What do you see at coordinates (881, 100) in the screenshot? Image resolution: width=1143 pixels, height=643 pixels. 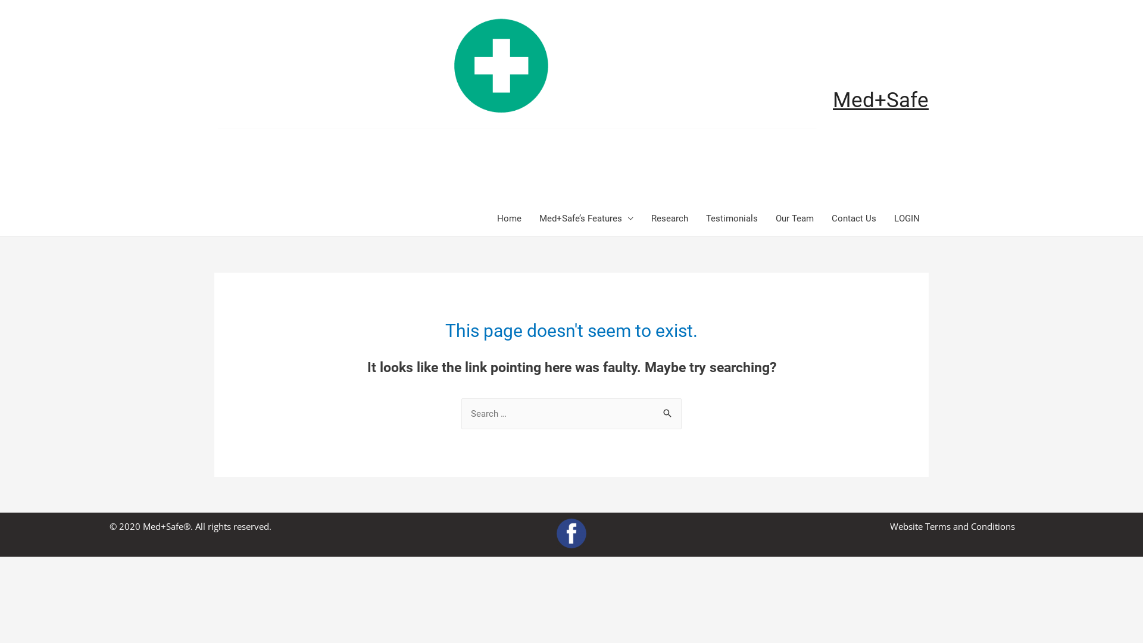 I see `Med+Safe` at bounding box center [881, 100].